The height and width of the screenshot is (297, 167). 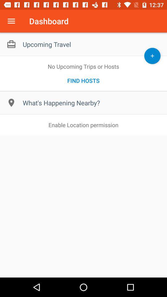 What do you see at coordinates (152, 56) in the screenshot?
I see `add trips` at bounding box center [152, 56].